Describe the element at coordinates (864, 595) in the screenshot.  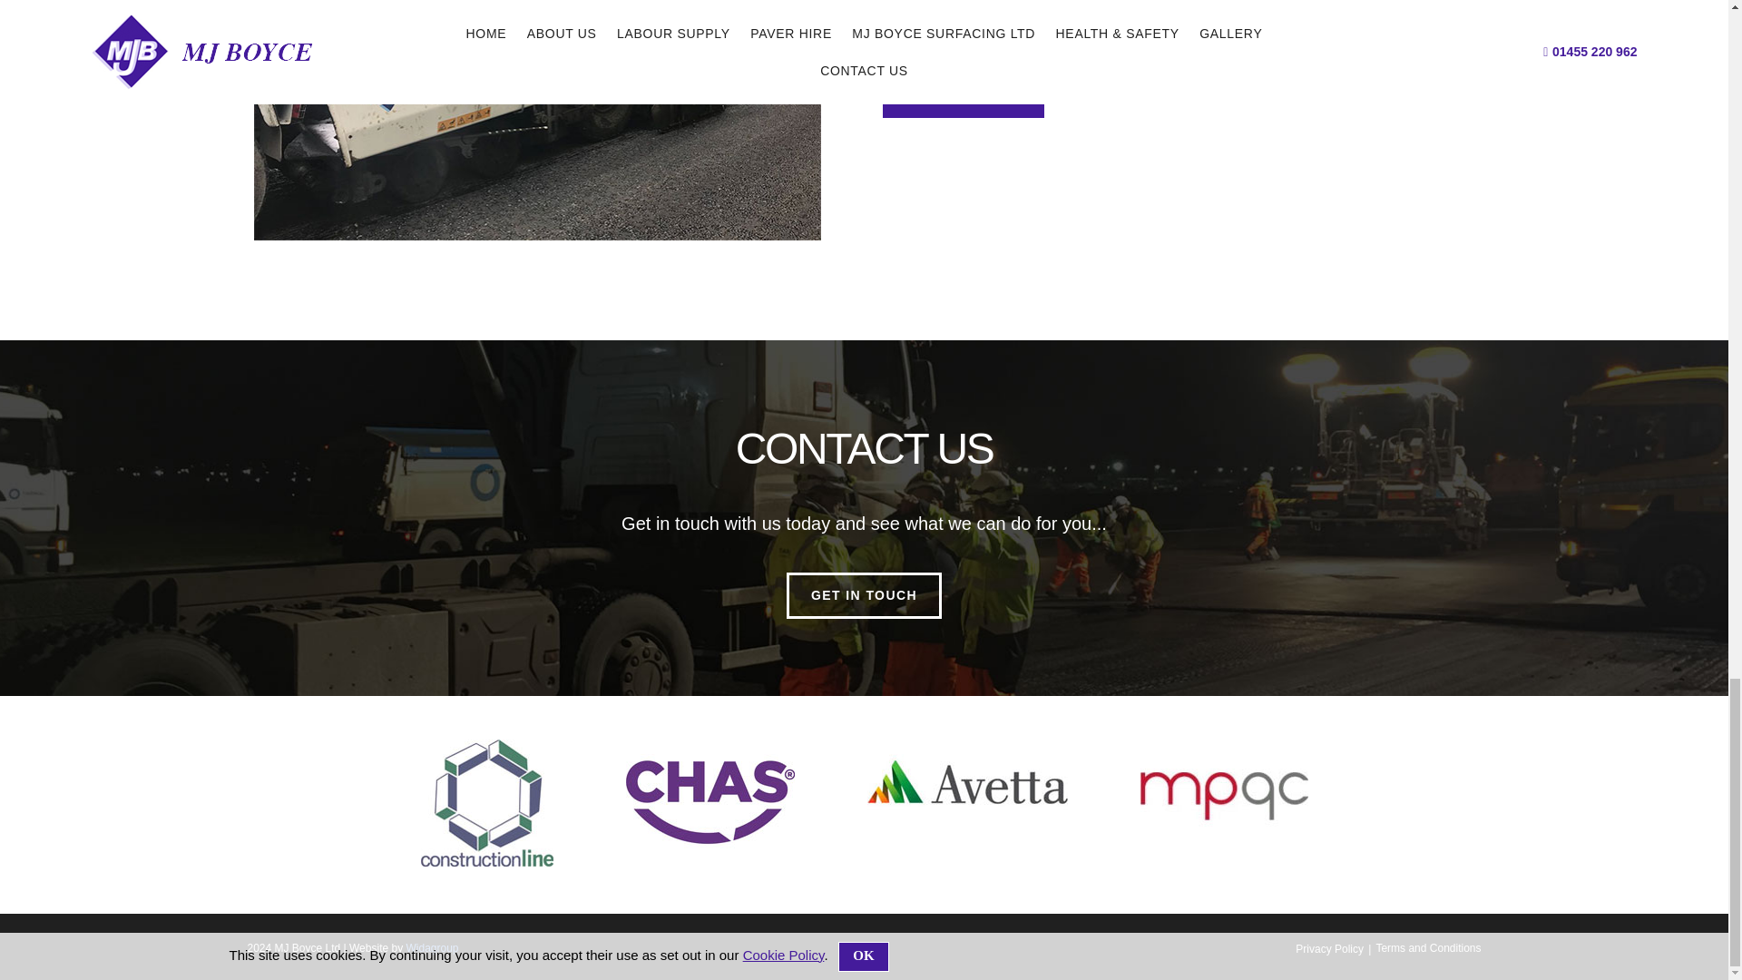
I see `GET IN TOUCH` at that location.